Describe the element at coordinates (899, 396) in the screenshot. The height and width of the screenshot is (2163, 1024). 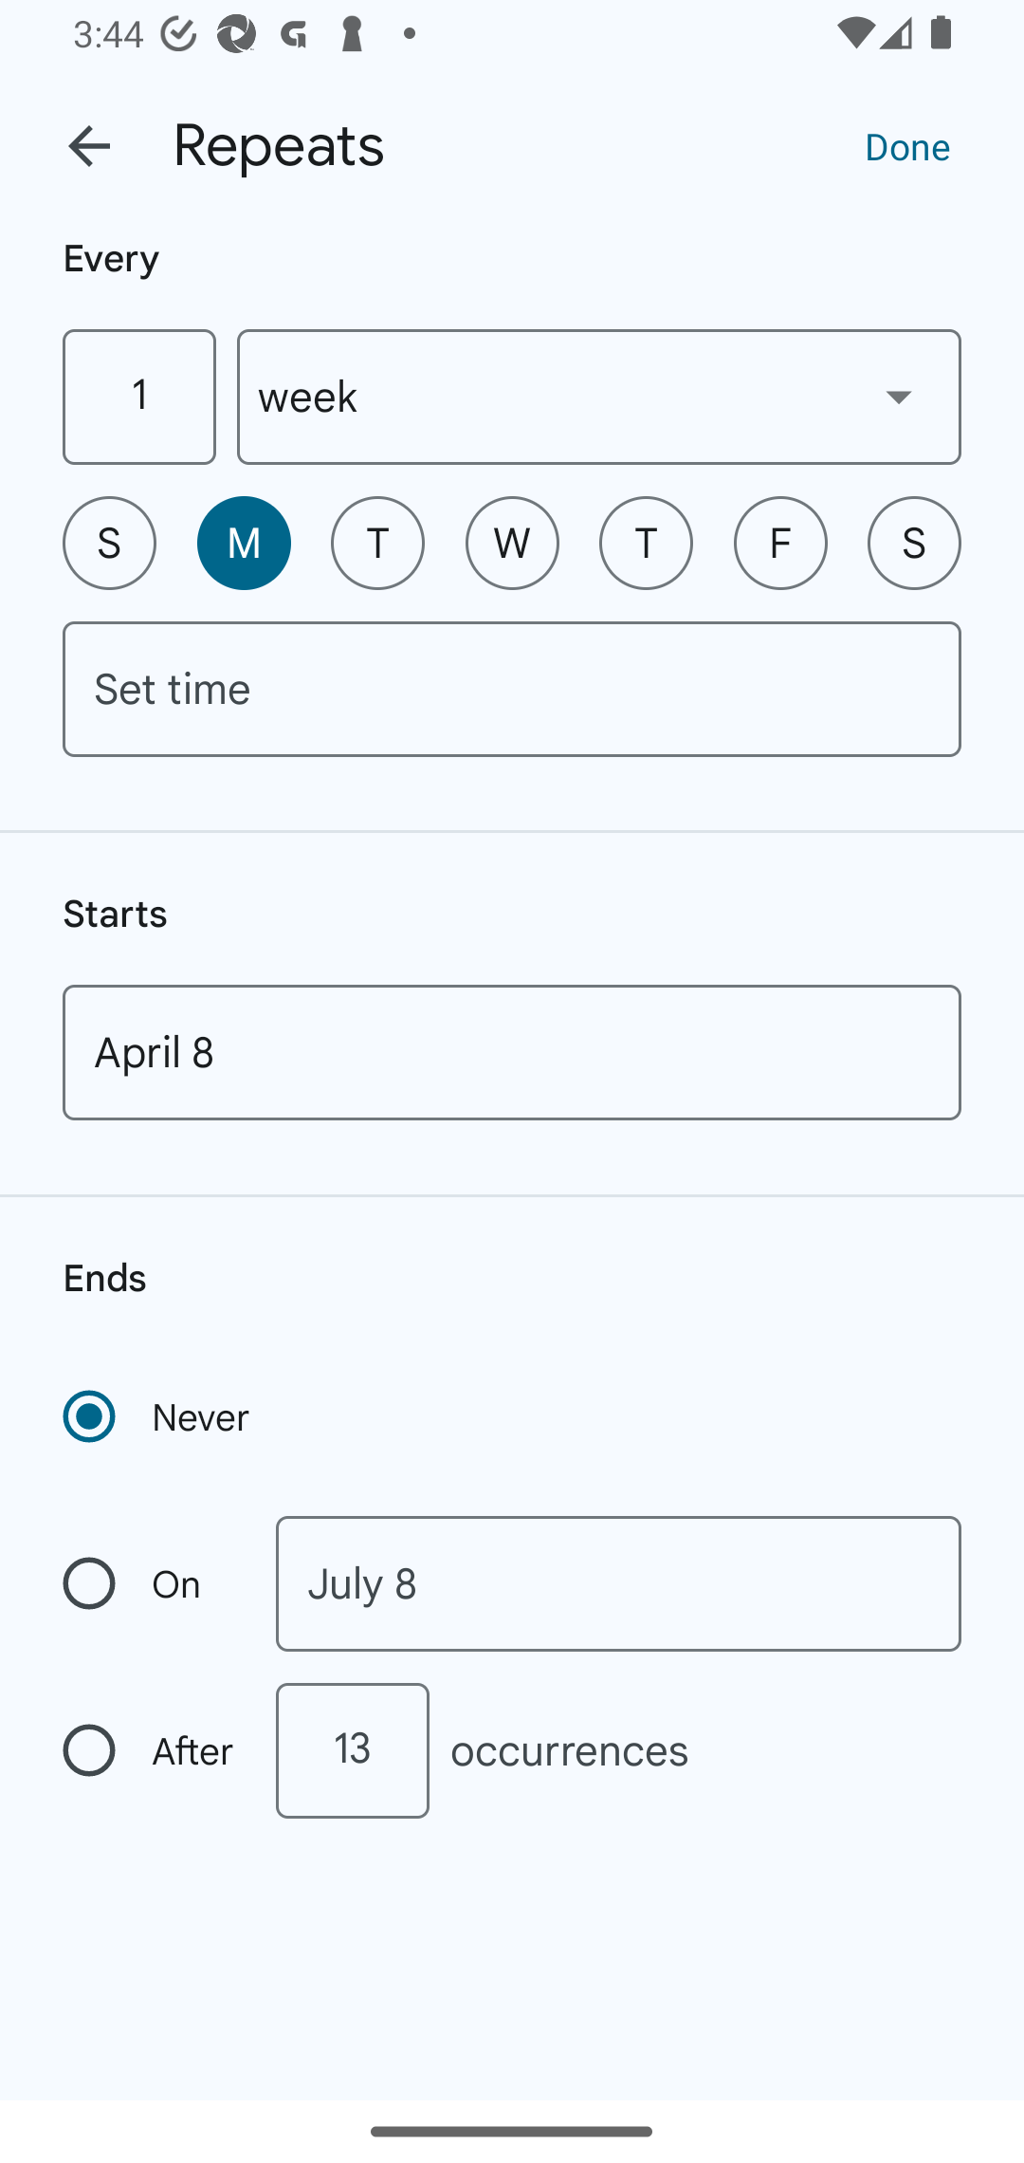
I see `Show dropdown menu` at that location.